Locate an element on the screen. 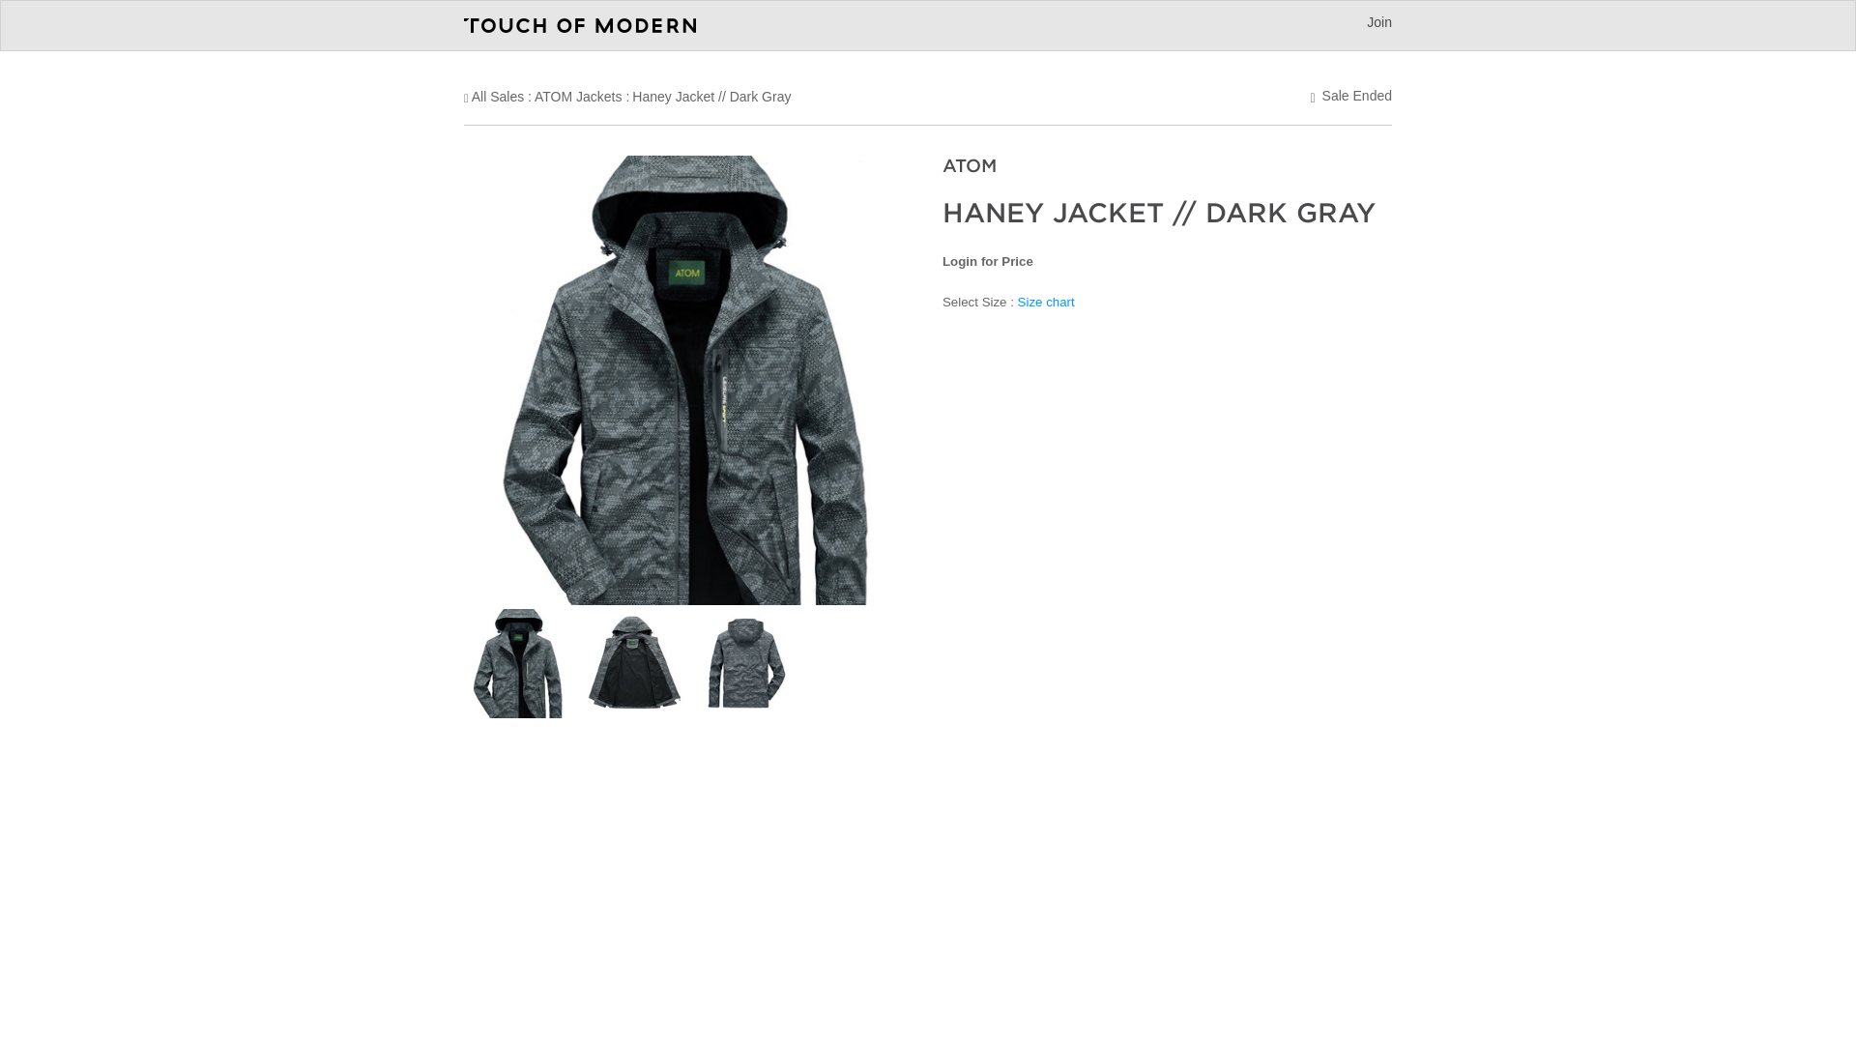 The width and height of the screenshot is (1856, 1044). All Sales is located at coordinates (497, 97).